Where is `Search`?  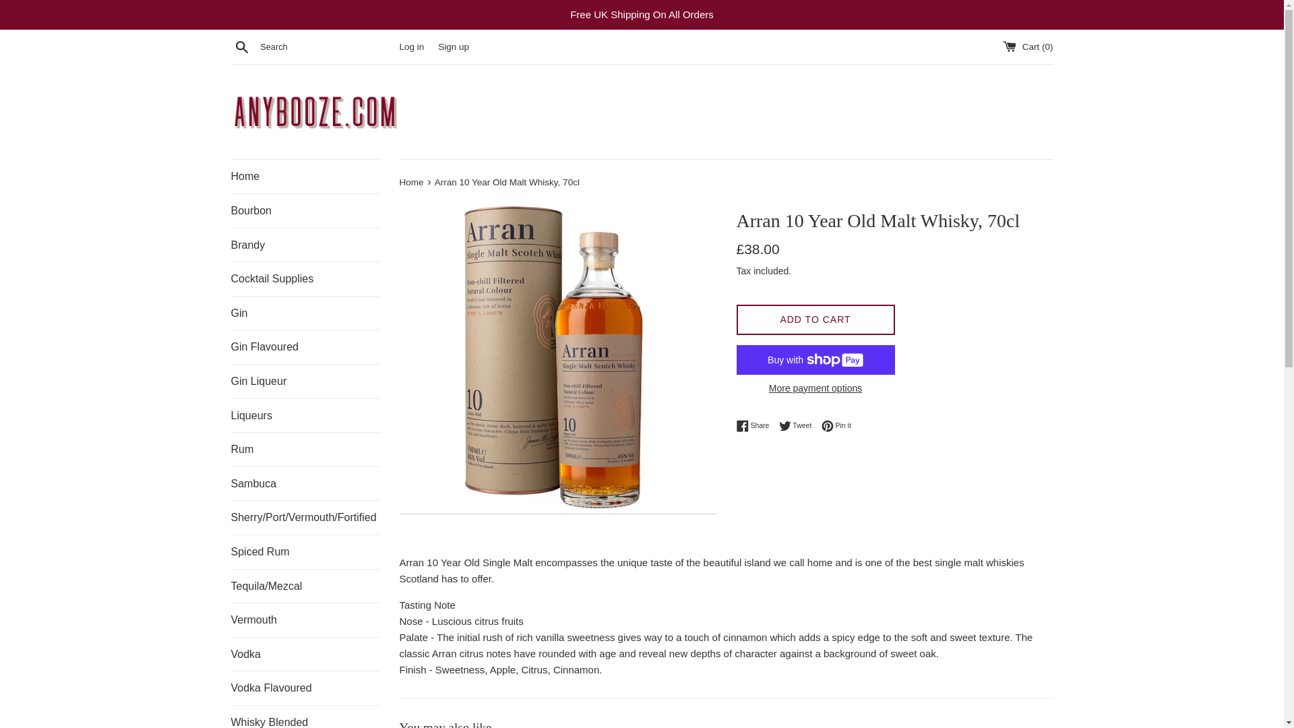
Search is located at coordinates (241, 47).